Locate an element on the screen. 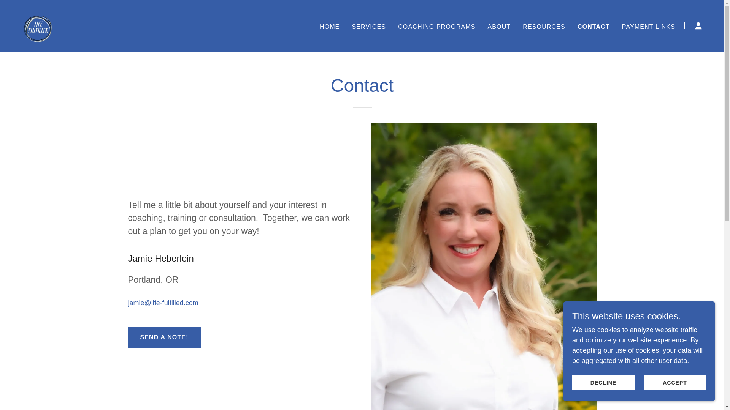  CONTACT is located at coordinates (593, 27).